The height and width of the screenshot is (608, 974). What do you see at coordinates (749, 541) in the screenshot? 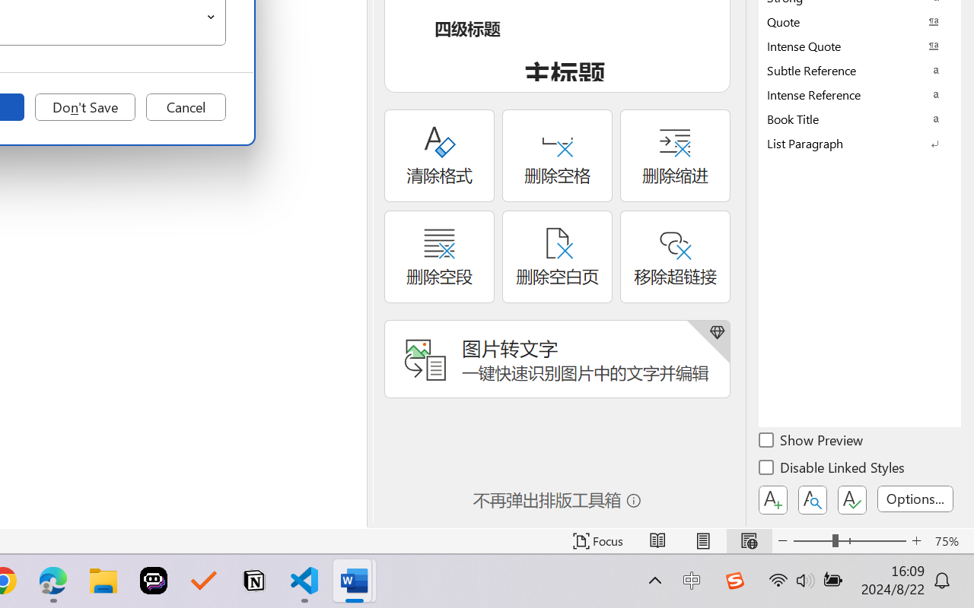
I see `Web Layout` at bounding box center [749, 541].